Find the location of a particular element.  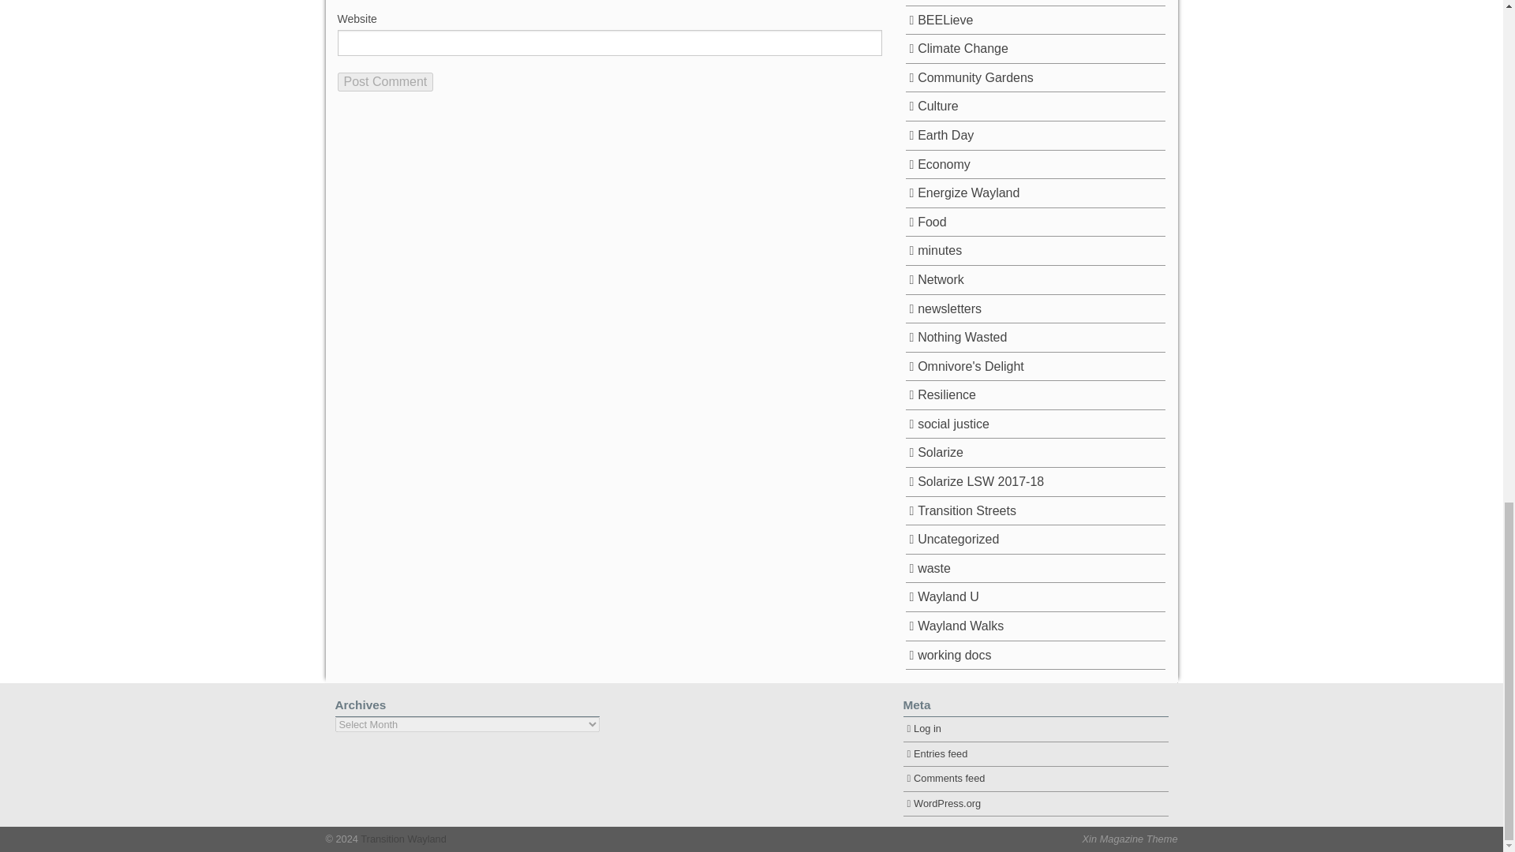

Designed by Stephen Cui is located at coordinates (1130, 839).